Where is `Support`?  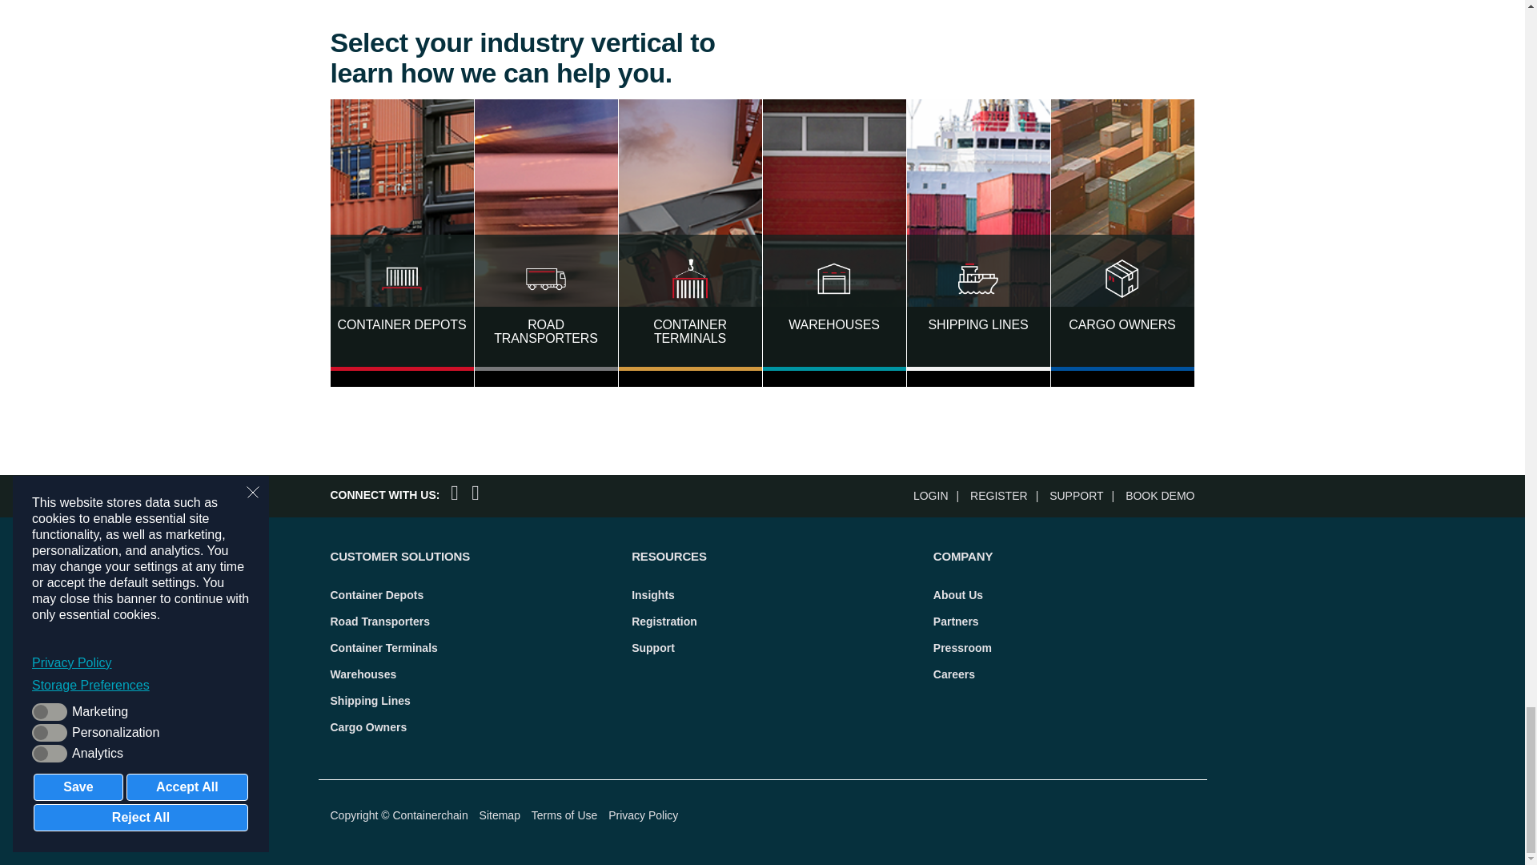 Support is located at coordinates (1086, 496).